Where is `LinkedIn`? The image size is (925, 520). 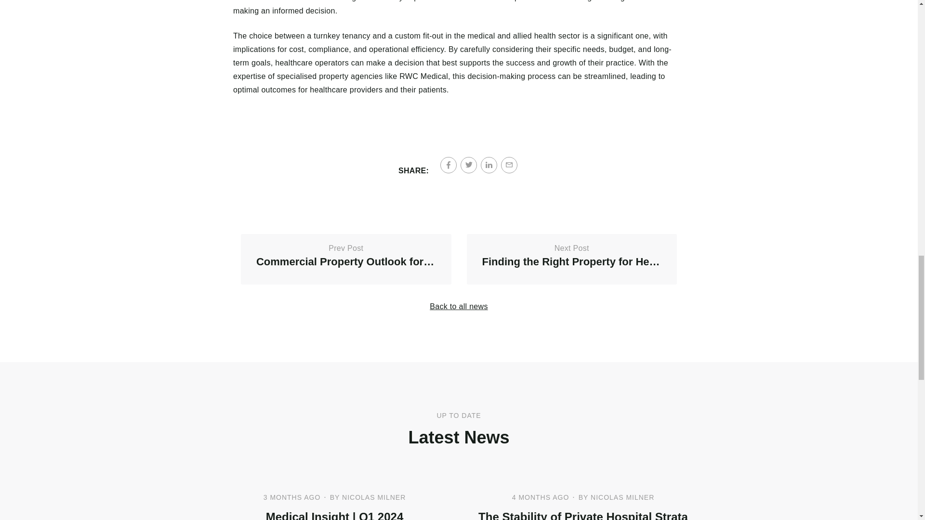 LinkedIn is located at coordinates (346, 259).